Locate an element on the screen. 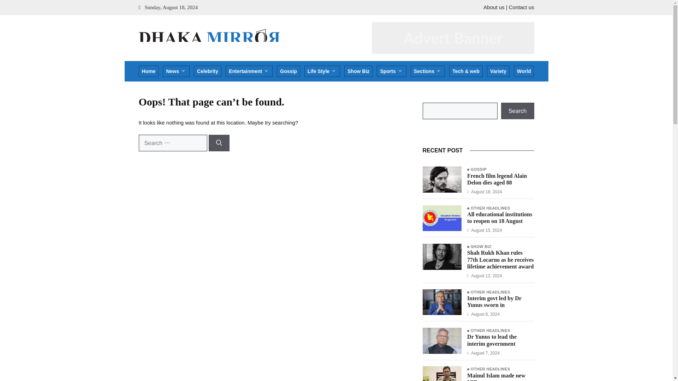 The height and width of the screenshot is (381, 678). Home is located at coordinates (148, 71).